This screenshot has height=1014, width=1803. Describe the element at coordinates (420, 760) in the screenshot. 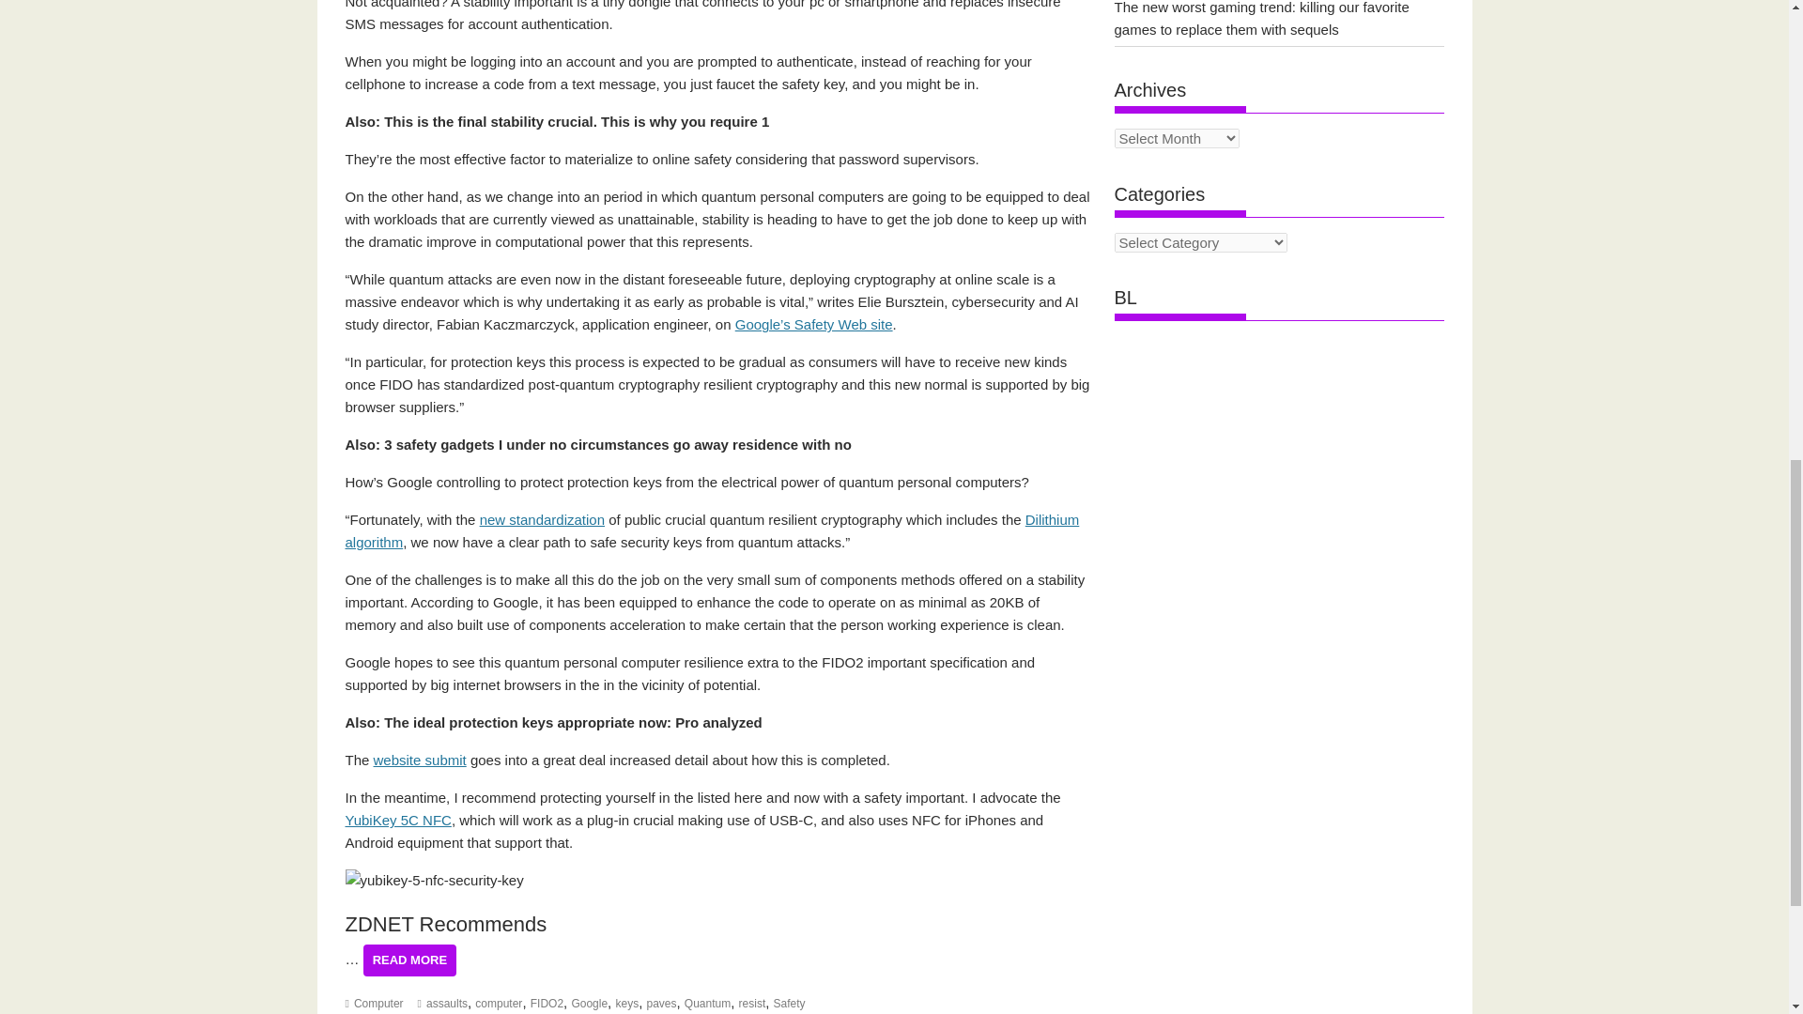

I see `website submit` at that location.